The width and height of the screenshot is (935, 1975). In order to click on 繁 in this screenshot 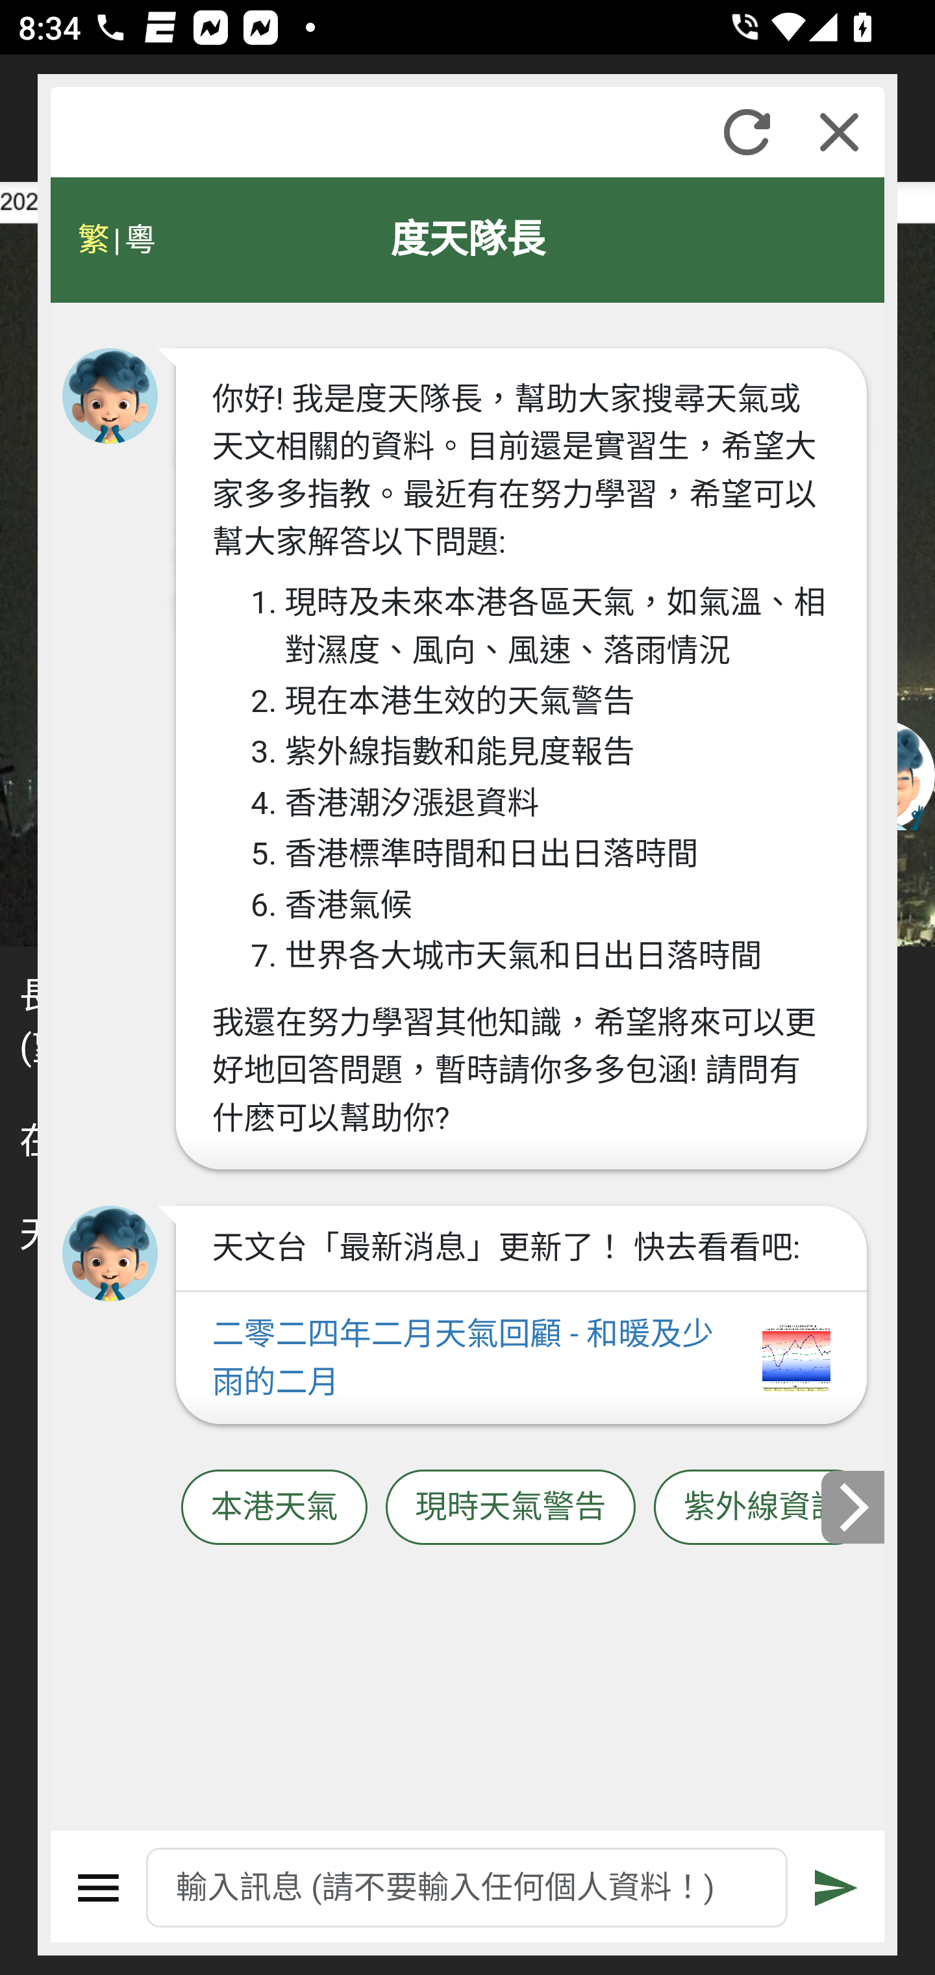, I will do `click(93, 240)`.